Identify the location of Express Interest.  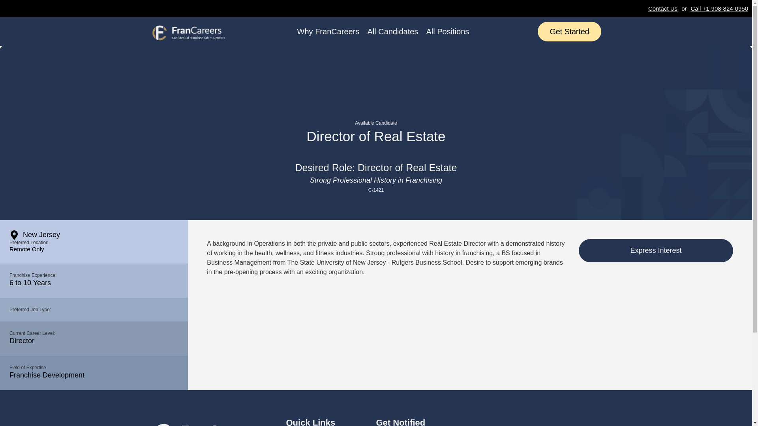
(656, 250).